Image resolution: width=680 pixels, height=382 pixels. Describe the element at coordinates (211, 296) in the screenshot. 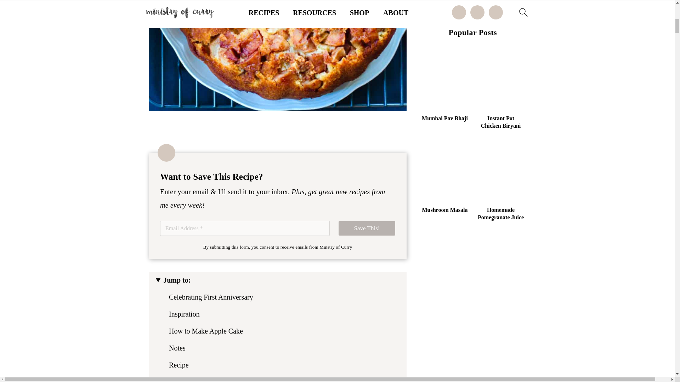

I see `Celebrating First Anniversary` at that location.